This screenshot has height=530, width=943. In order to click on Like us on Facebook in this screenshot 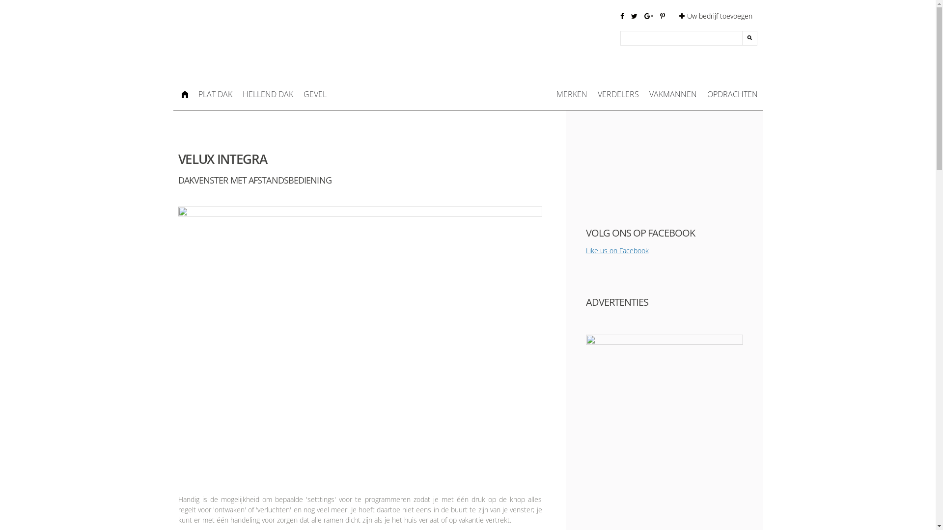, I will do `click(617, 250)`.